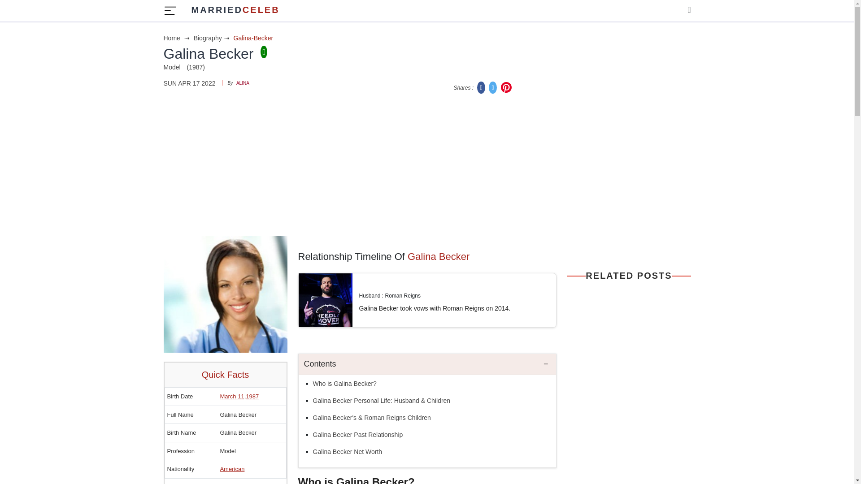  Describe the element at coordinates (506, 87) in the screenshot. I see `1987` at that location.